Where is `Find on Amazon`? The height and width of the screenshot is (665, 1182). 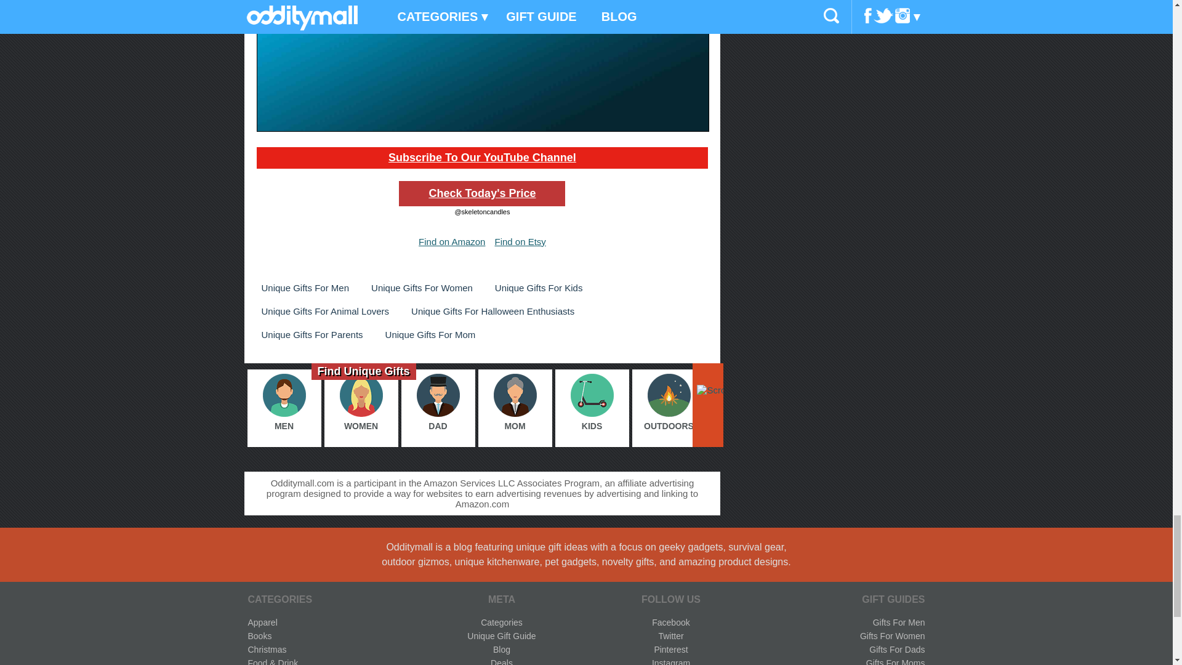 Find on Amazon is located at coordinates (451, 241).